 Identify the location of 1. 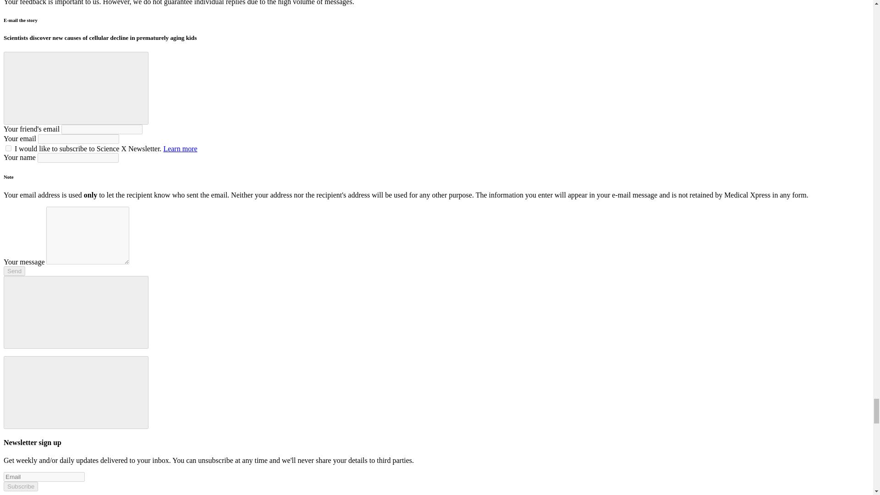
(8, 148).